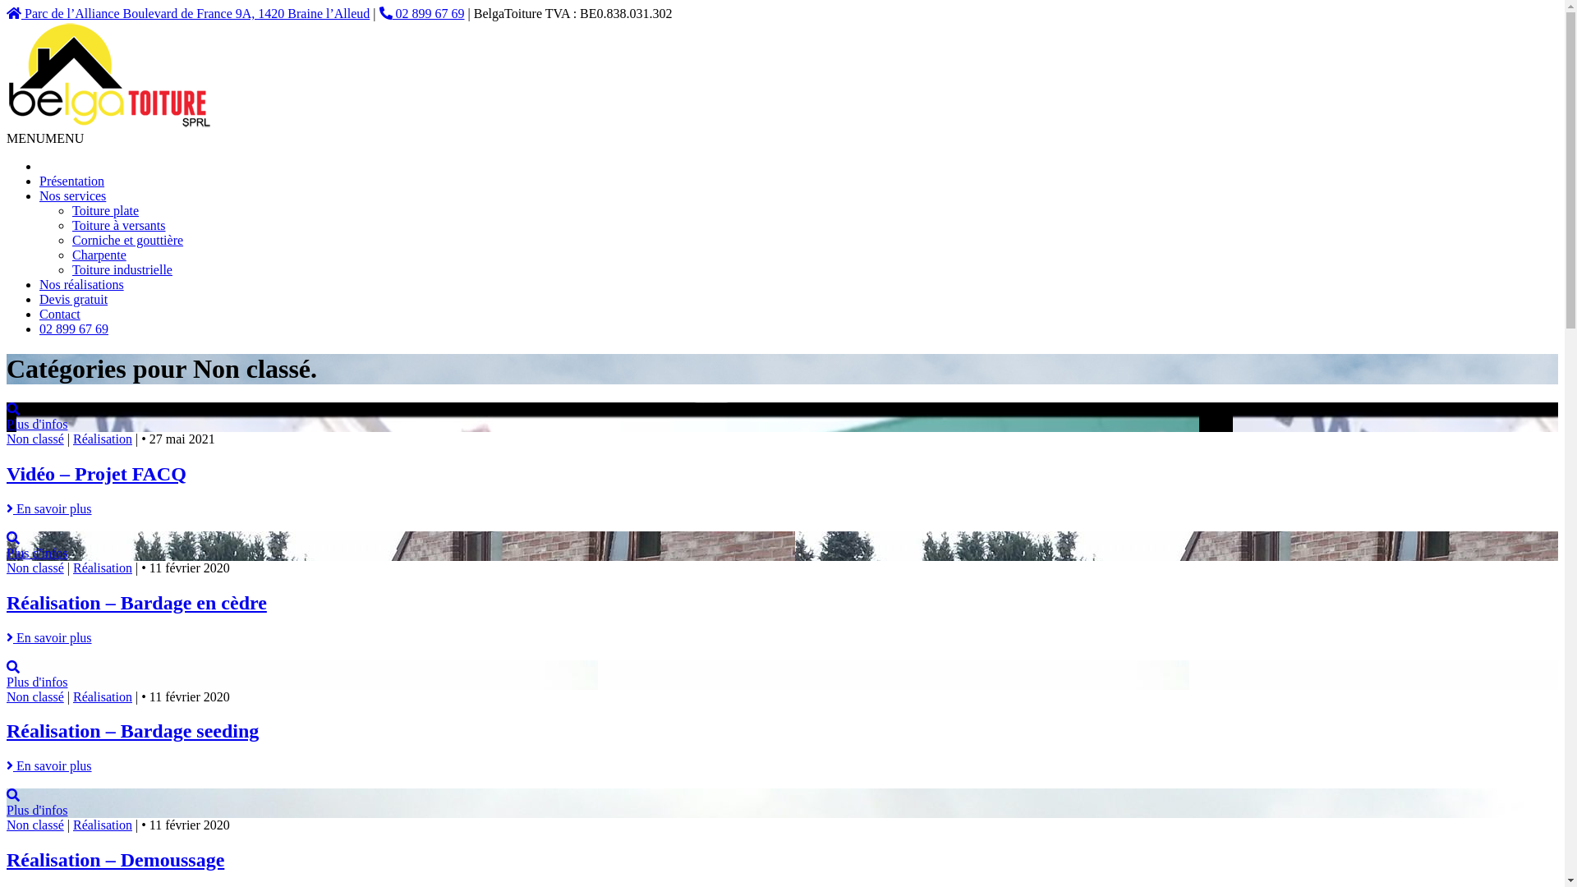 The width and height of the screenshot is (1577, 887). I want to click on Nos services, so click(72, 195).